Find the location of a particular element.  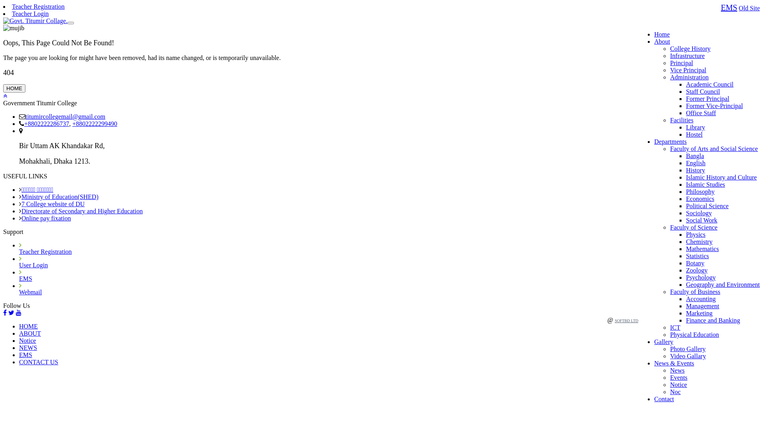

SOFTBD LTD is located at coordinates (626, 321).